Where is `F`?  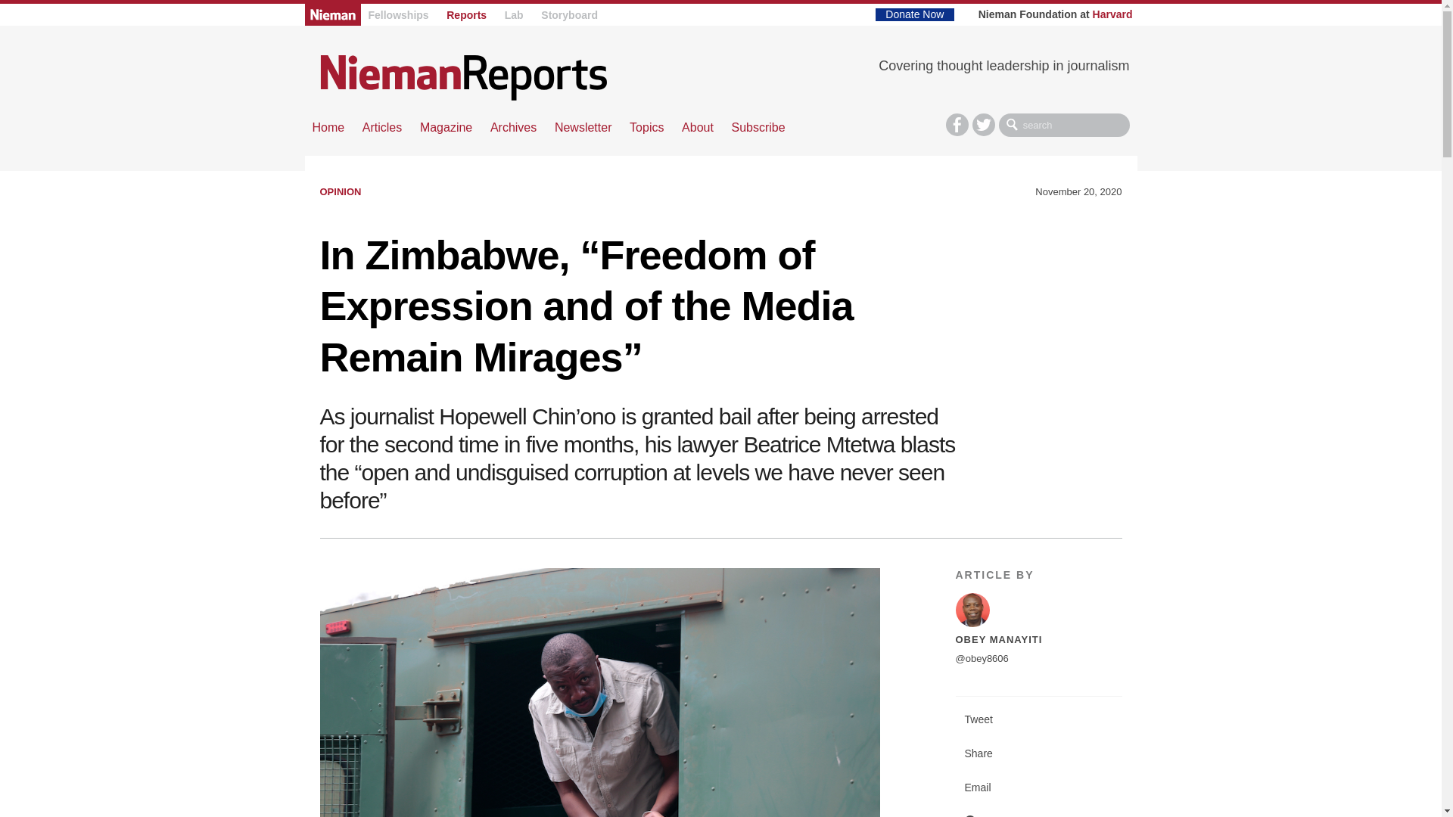 F is located at coordinates (957, 125).